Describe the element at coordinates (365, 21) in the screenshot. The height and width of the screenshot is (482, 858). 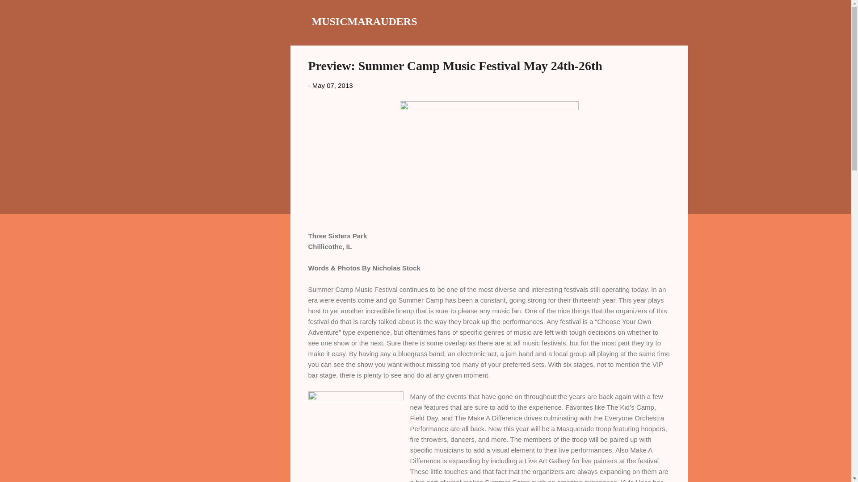
I see `MUSICMARAUDERS` at that location.